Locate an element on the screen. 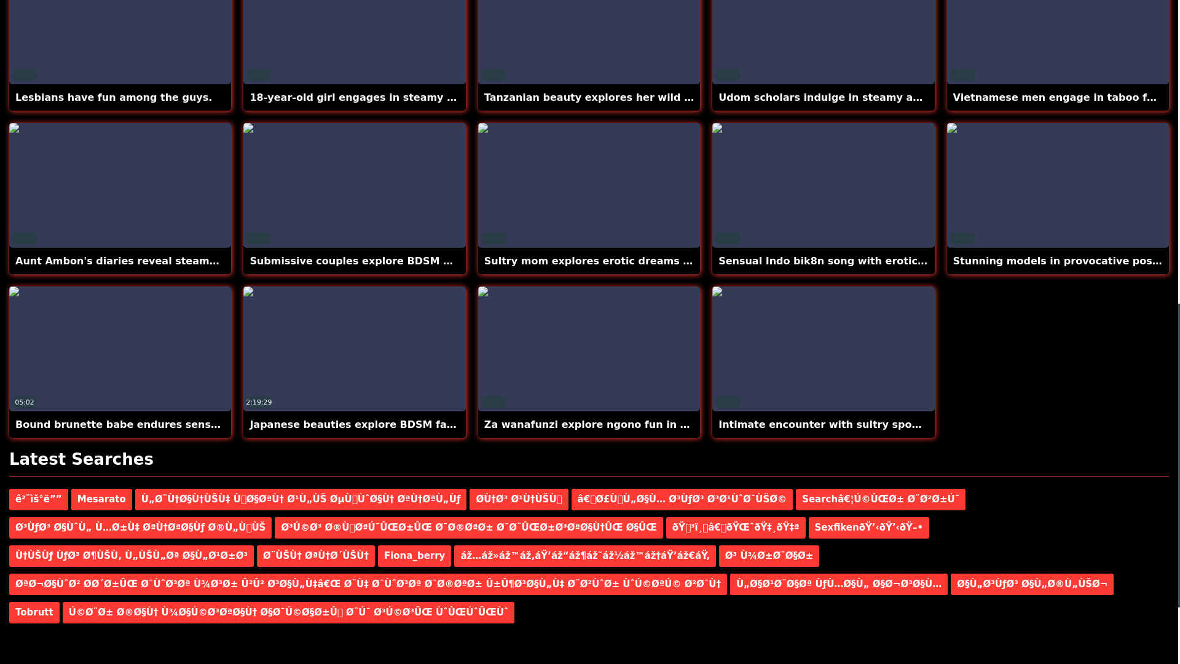 This screenshot has height=664, width=1180. Bound brunette babe endures sensual bondage torture is located at coordinates (168, 424).